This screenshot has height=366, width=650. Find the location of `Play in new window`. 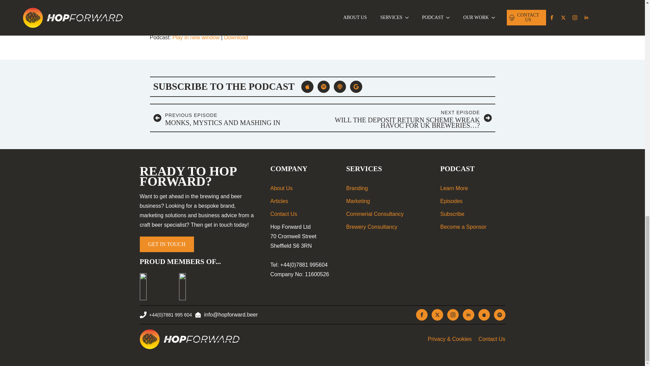

Play in new window is located at coordinates (236, 118).